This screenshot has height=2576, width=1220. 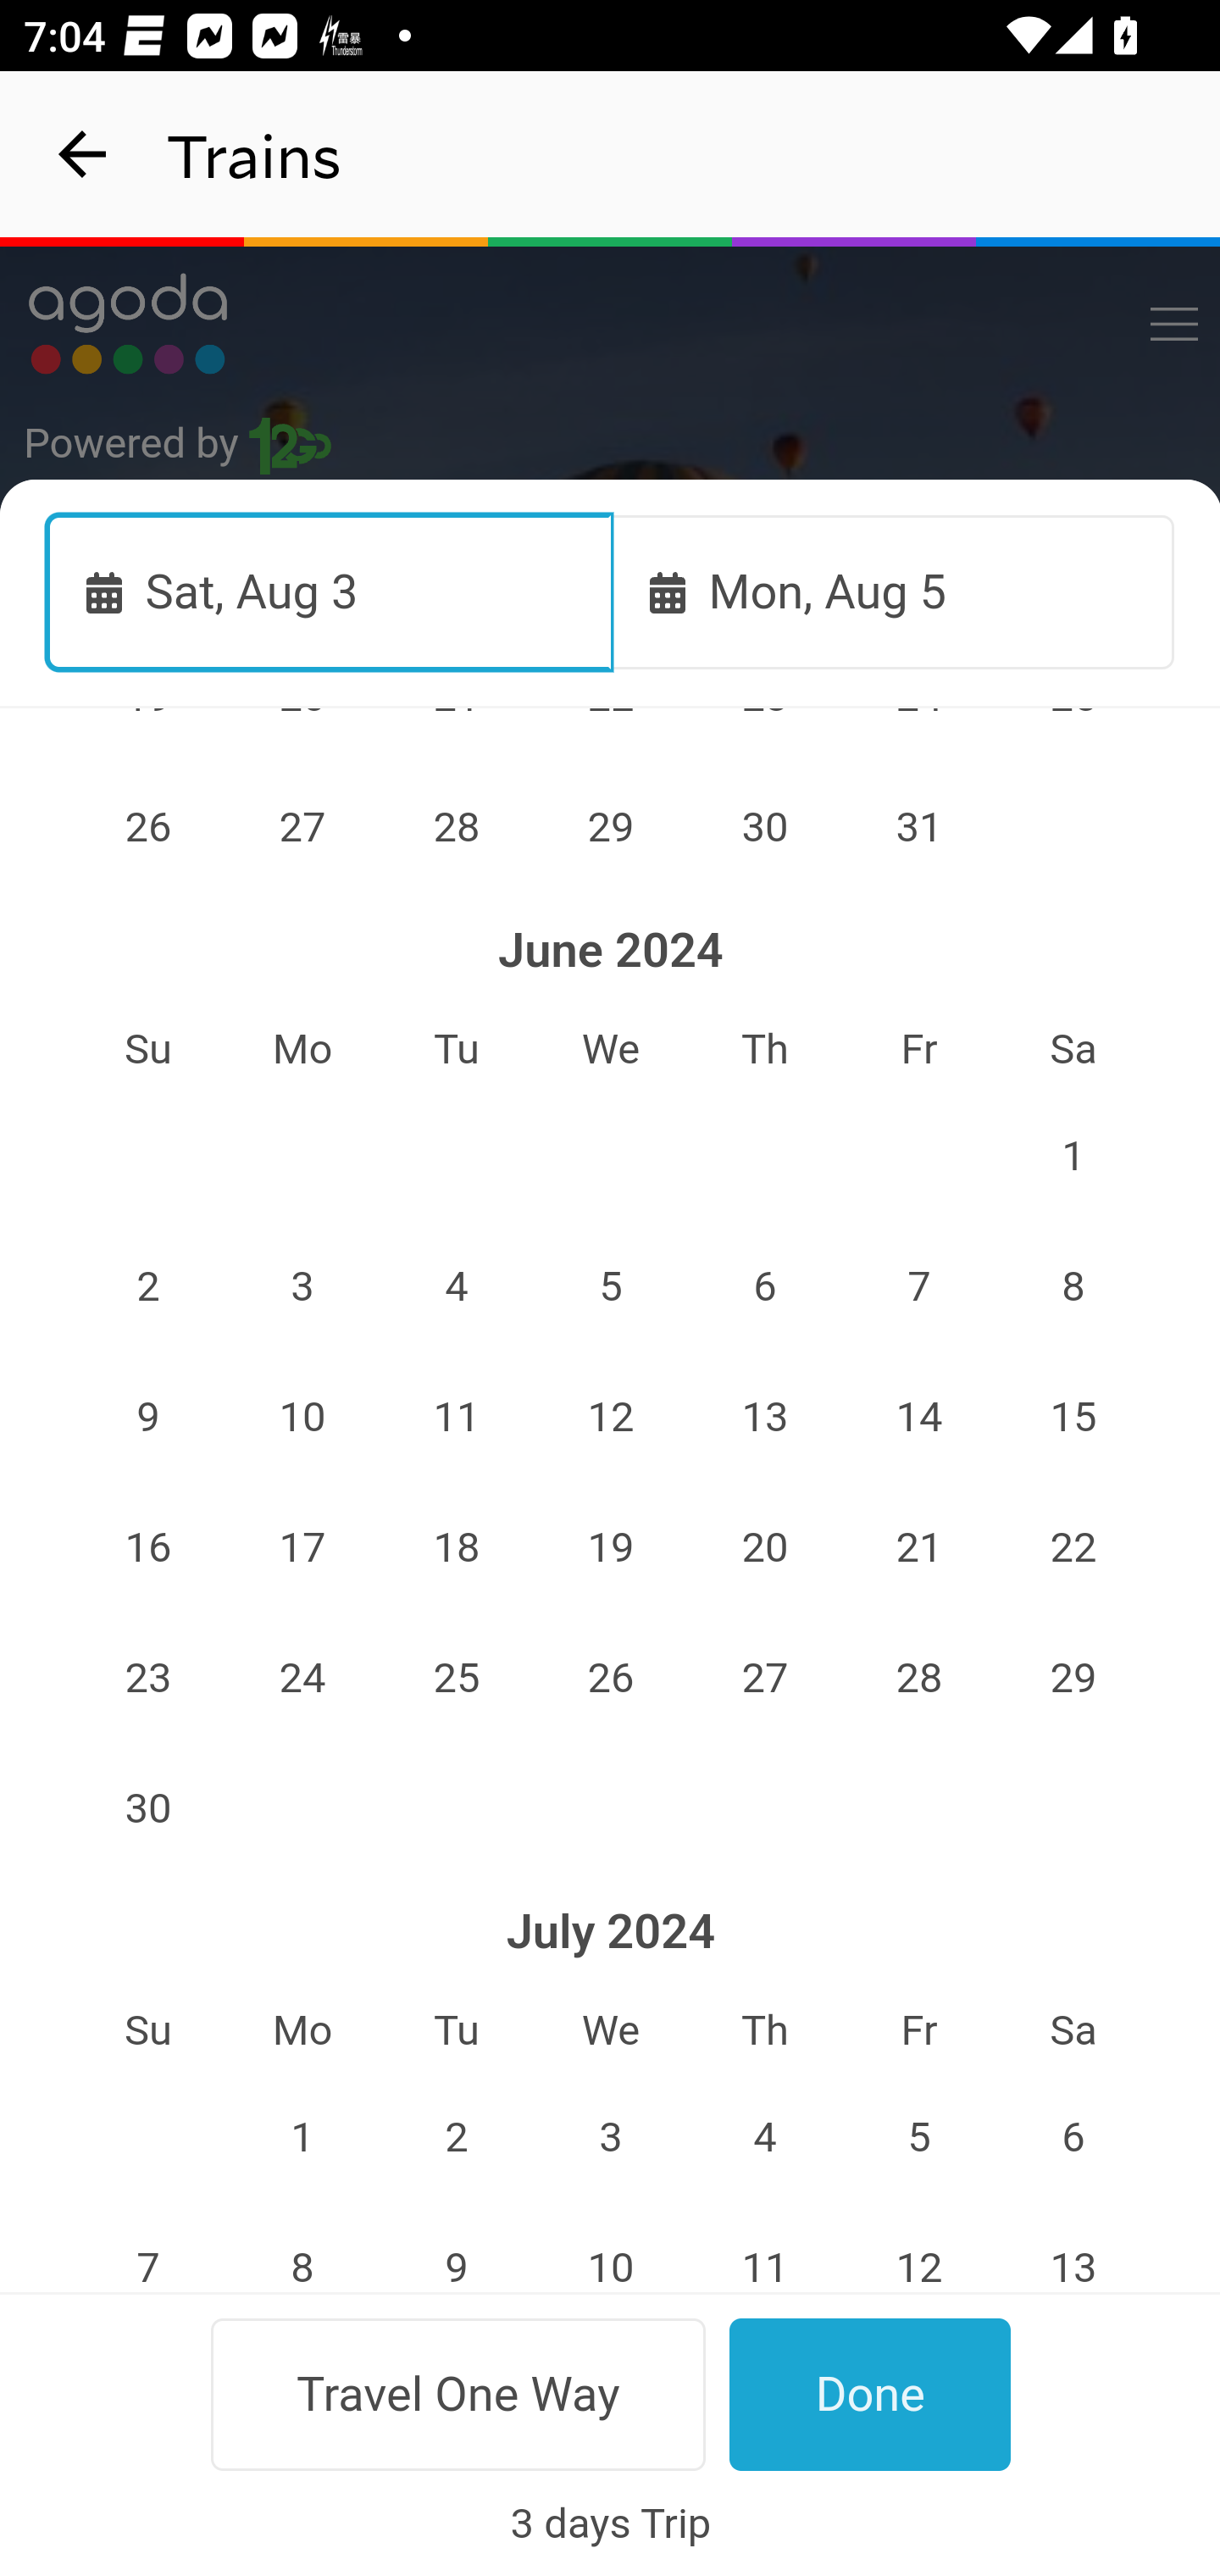 I want to click on 13, so click(x=764, y=1417).